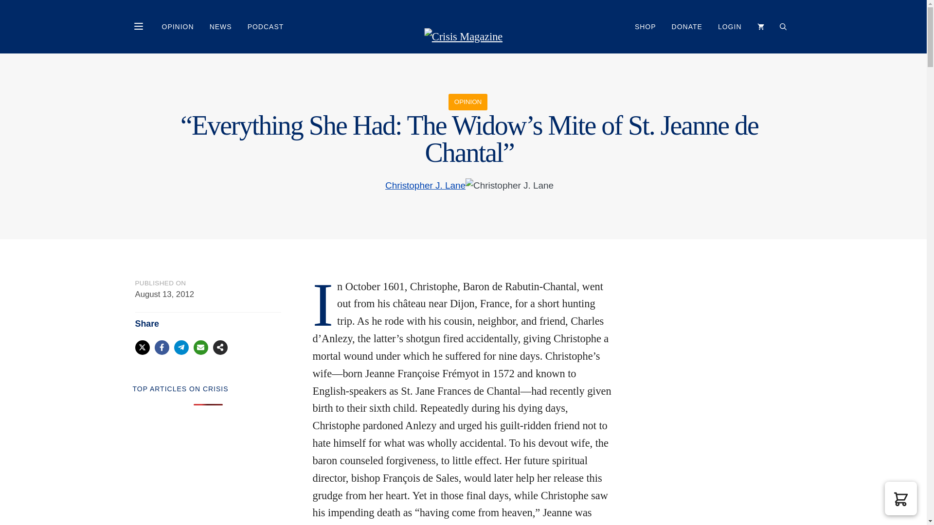  What do you see at coordinates (687, 26) in the screenshot?
I see `DONATE` at bounding box center [687, 26].